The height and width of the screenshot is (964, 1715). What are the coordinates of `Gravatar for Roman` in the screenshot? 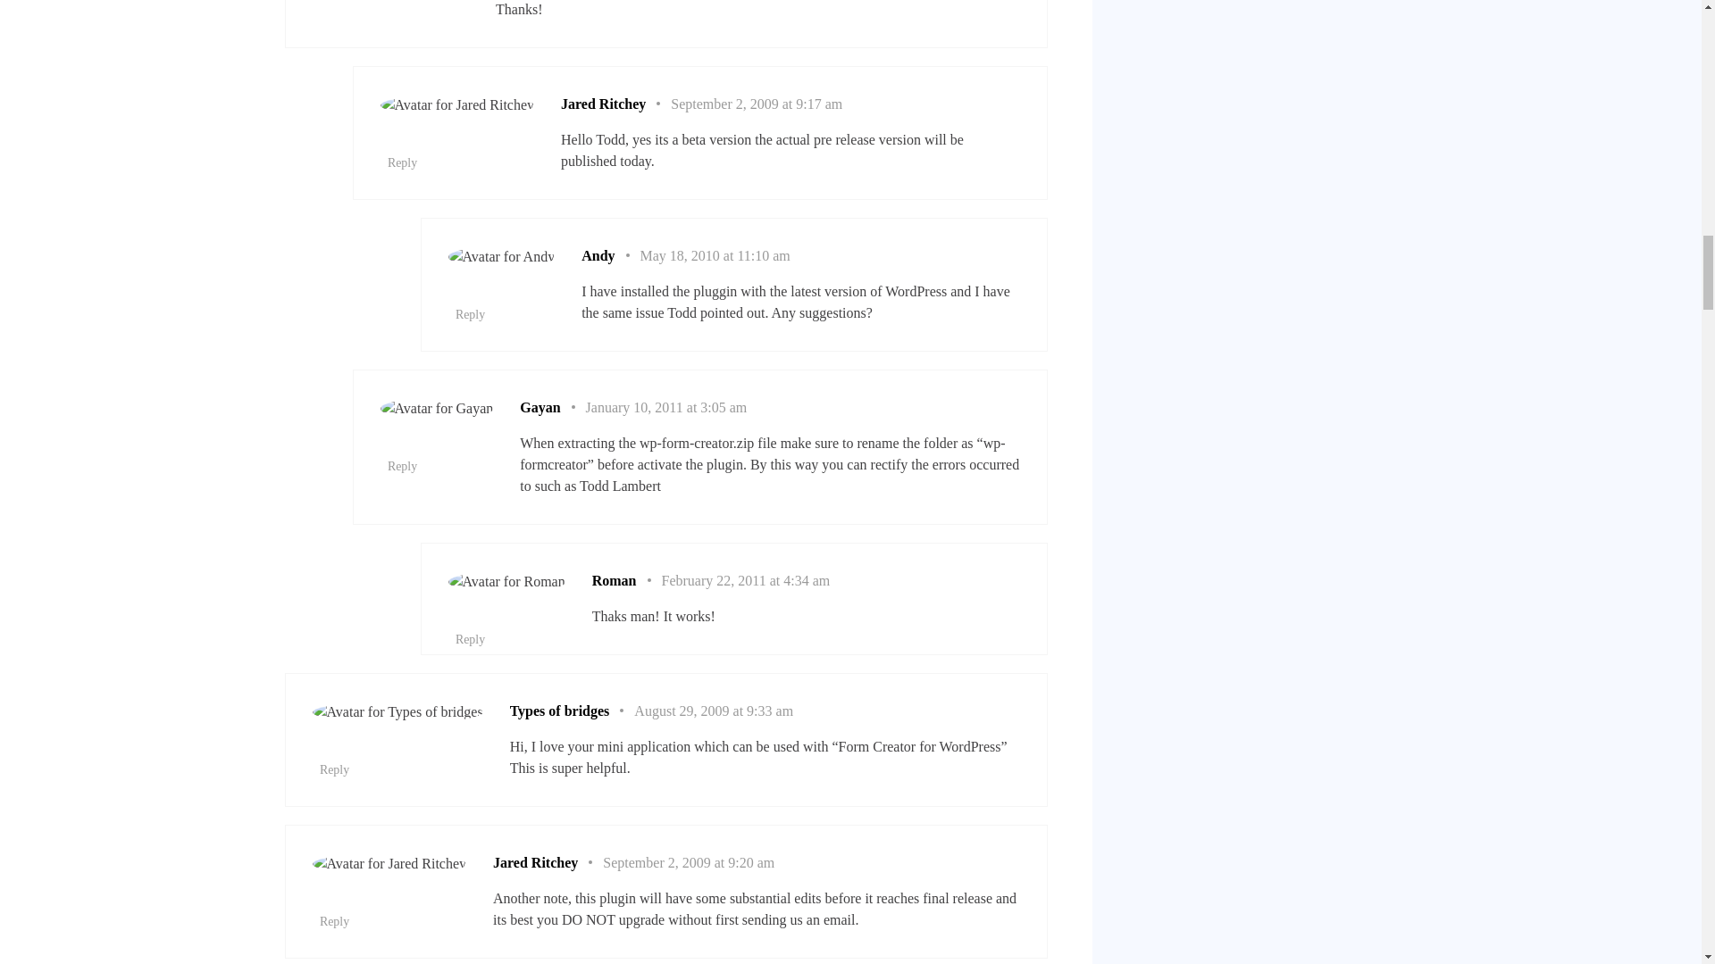 It's located at (506, 582).